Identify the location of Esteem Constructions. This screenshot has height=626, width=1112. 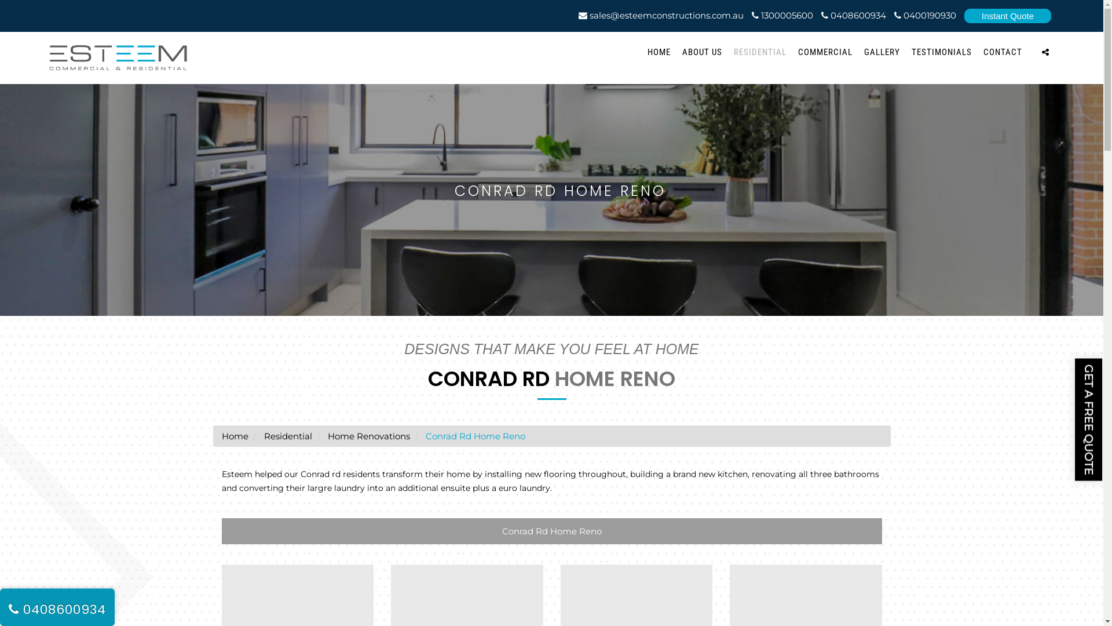
(119, 58).